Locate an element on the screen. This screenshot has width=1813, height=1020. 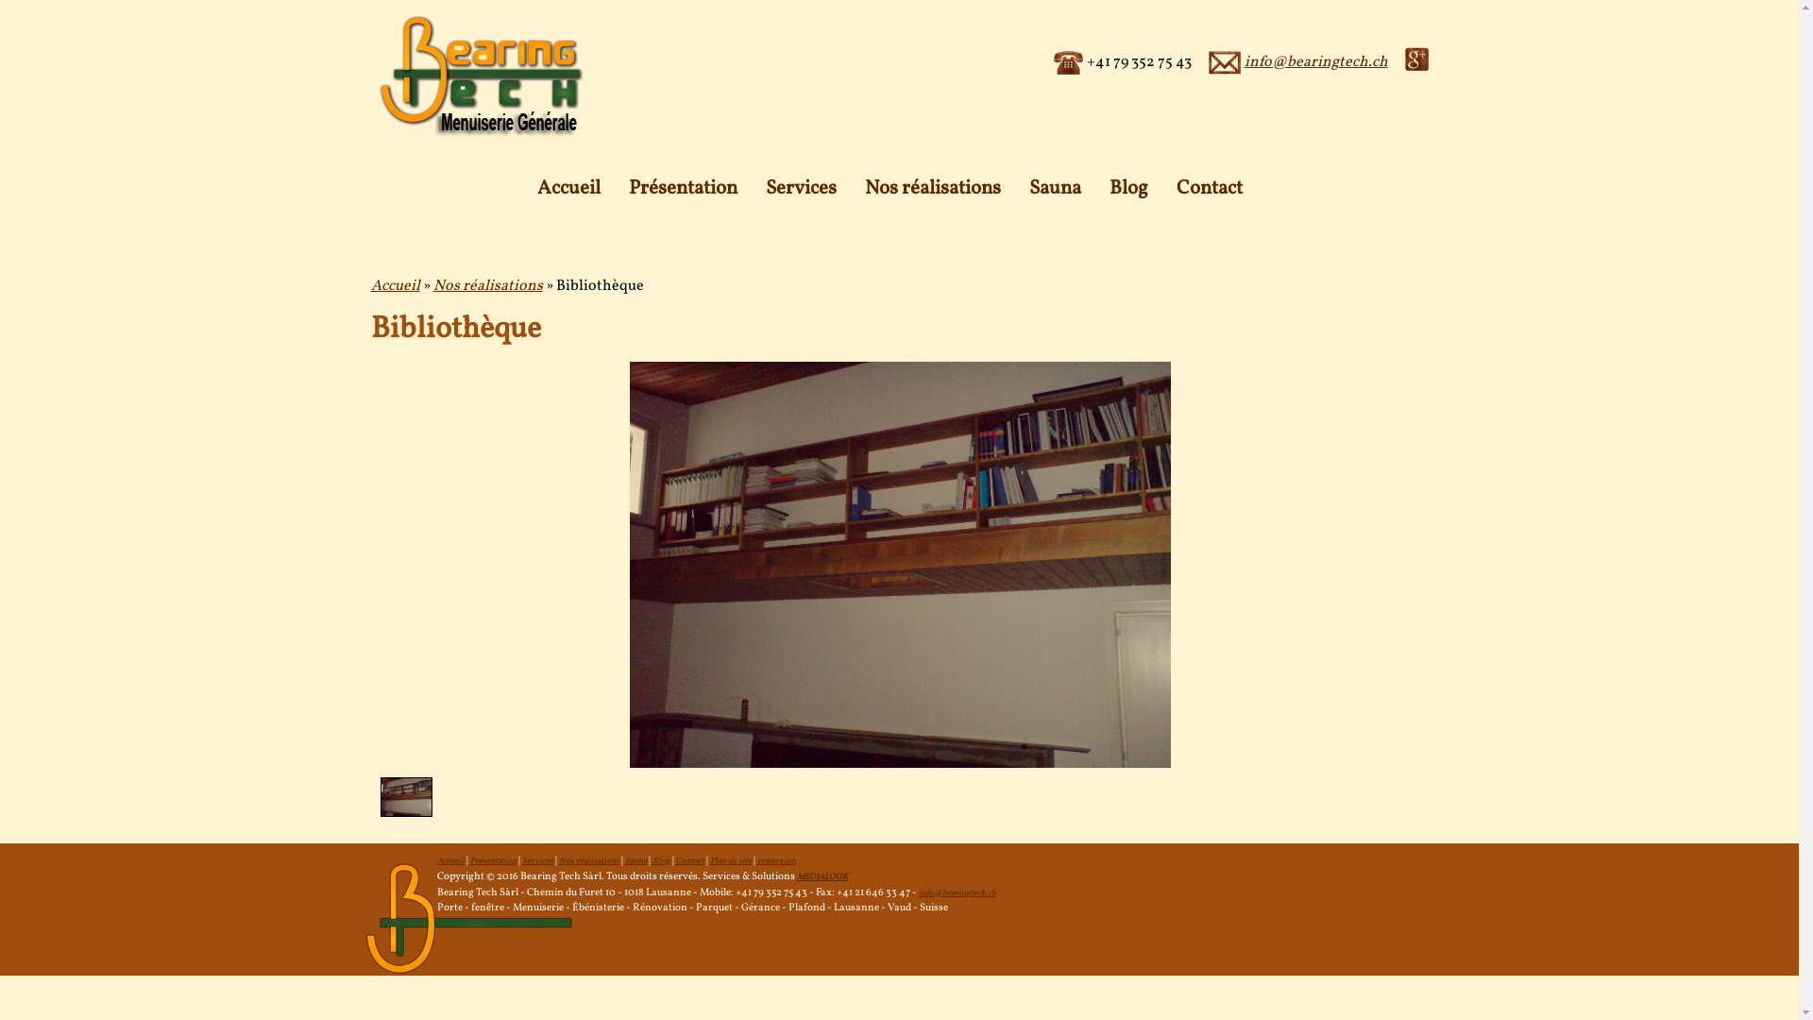
Contact is located at coordinates (690, 860).